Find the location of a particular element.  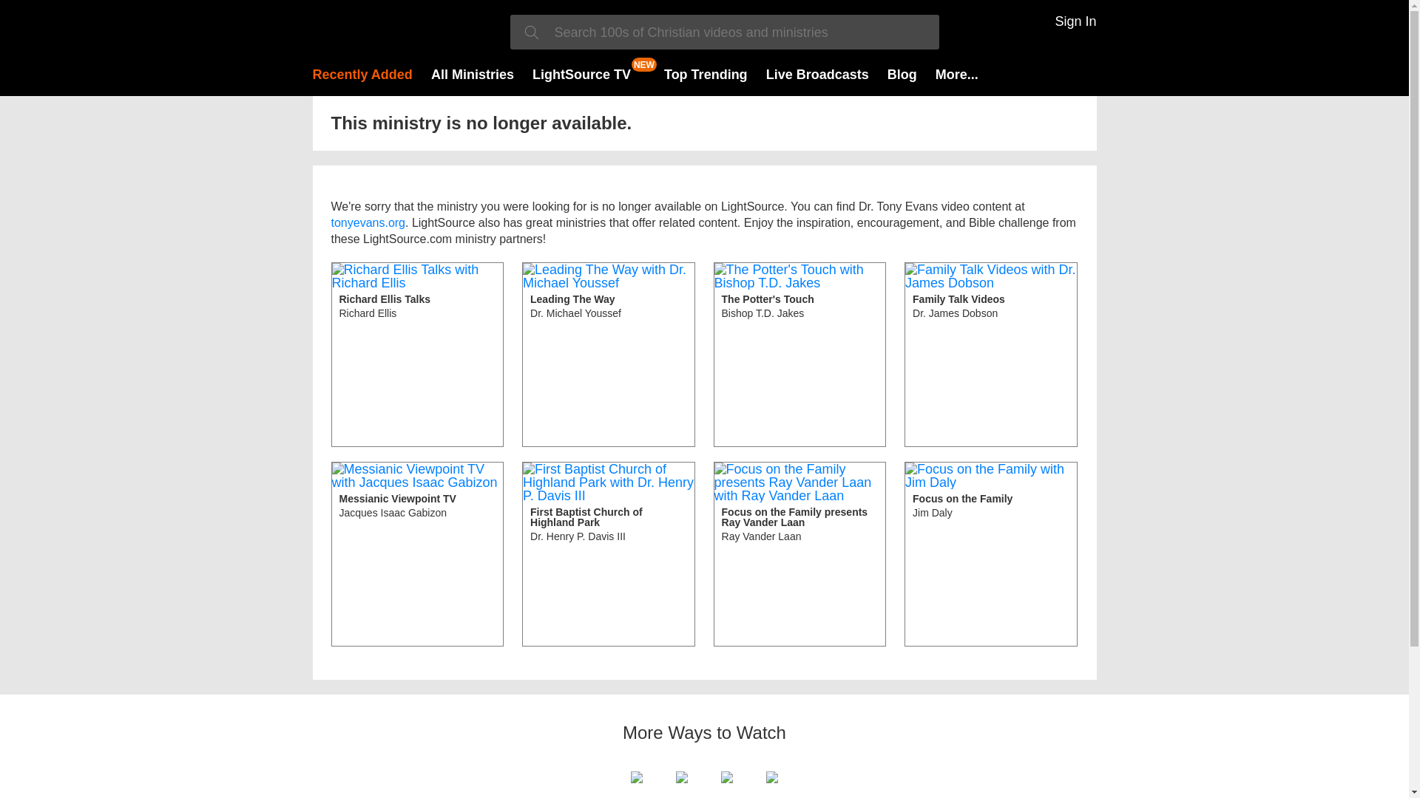

LightSource TV is located at coordinates (609, 554).